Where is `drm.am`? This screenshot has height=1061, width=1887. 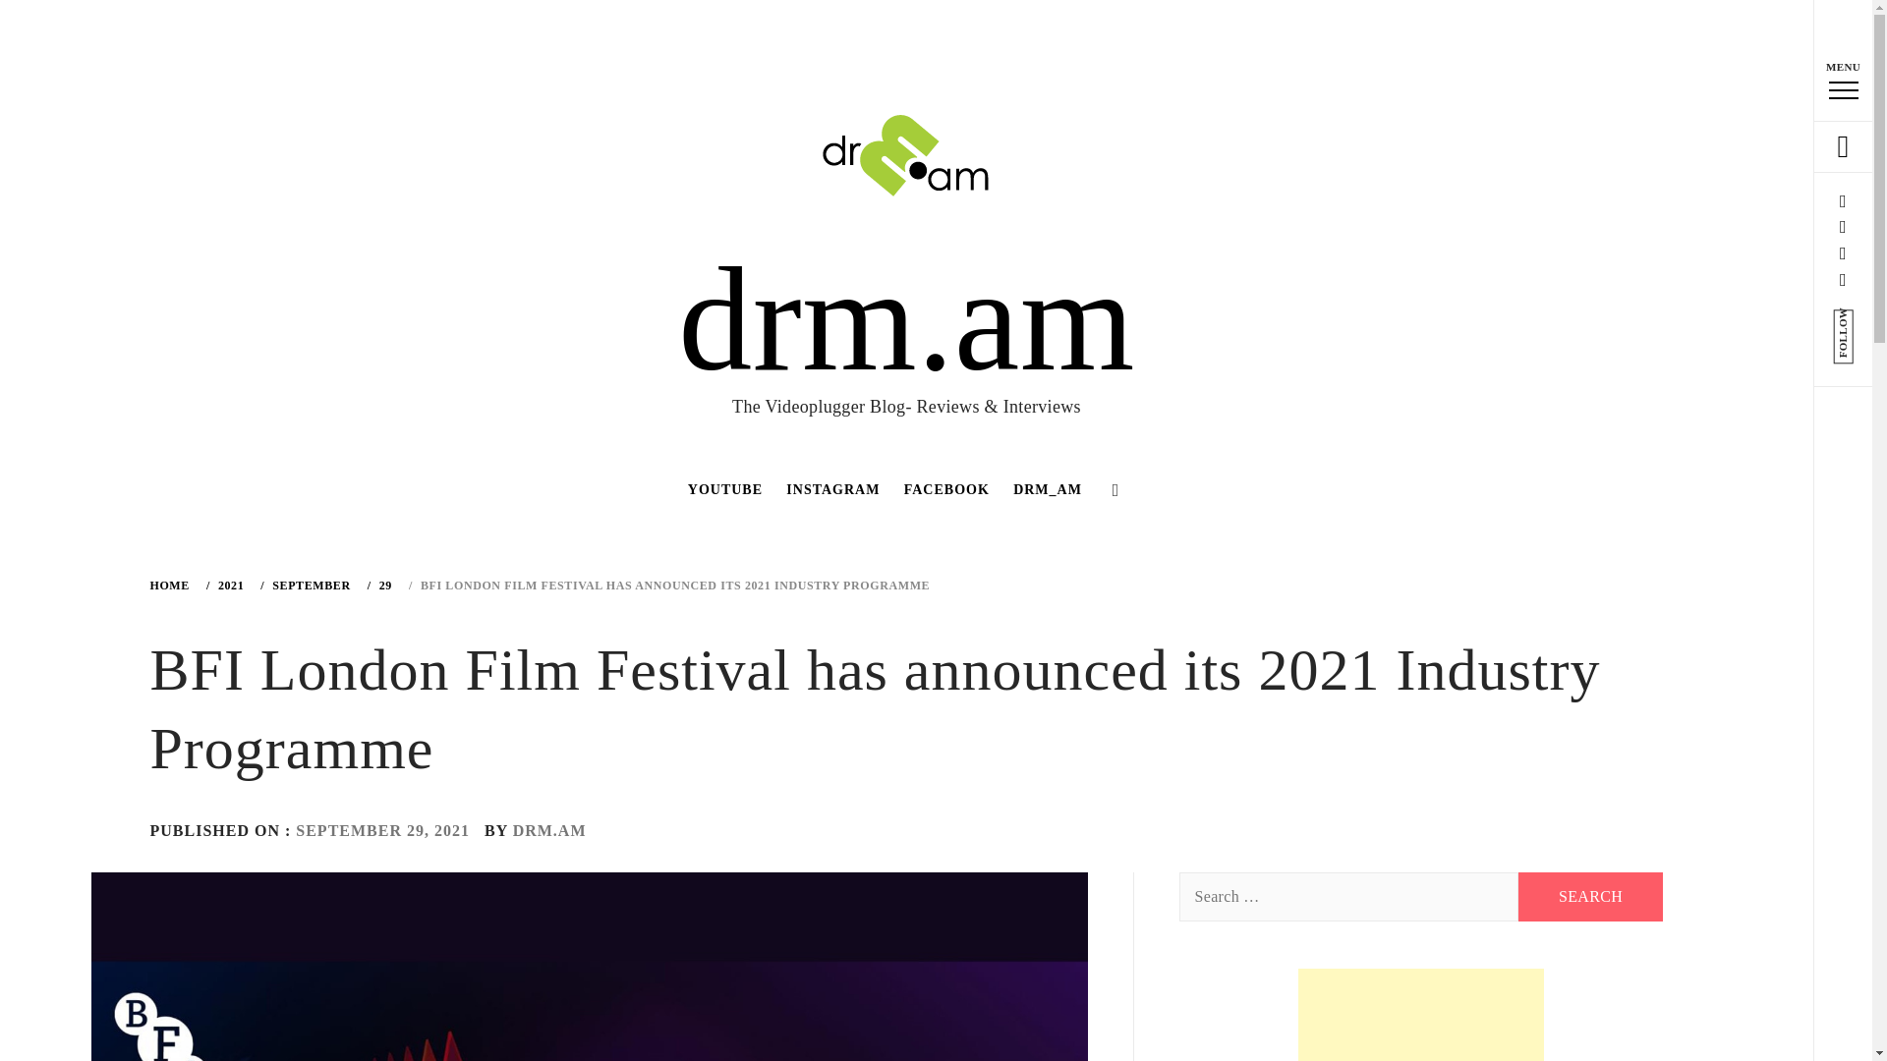 drm.am is located at coordinates (905, 318).